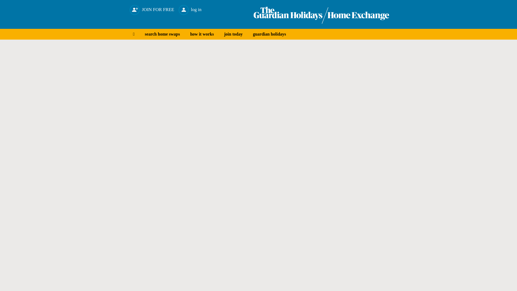 This screenshot has height=291, width=517. I want to click on JOIN FOR FREE, so click(152, 8).